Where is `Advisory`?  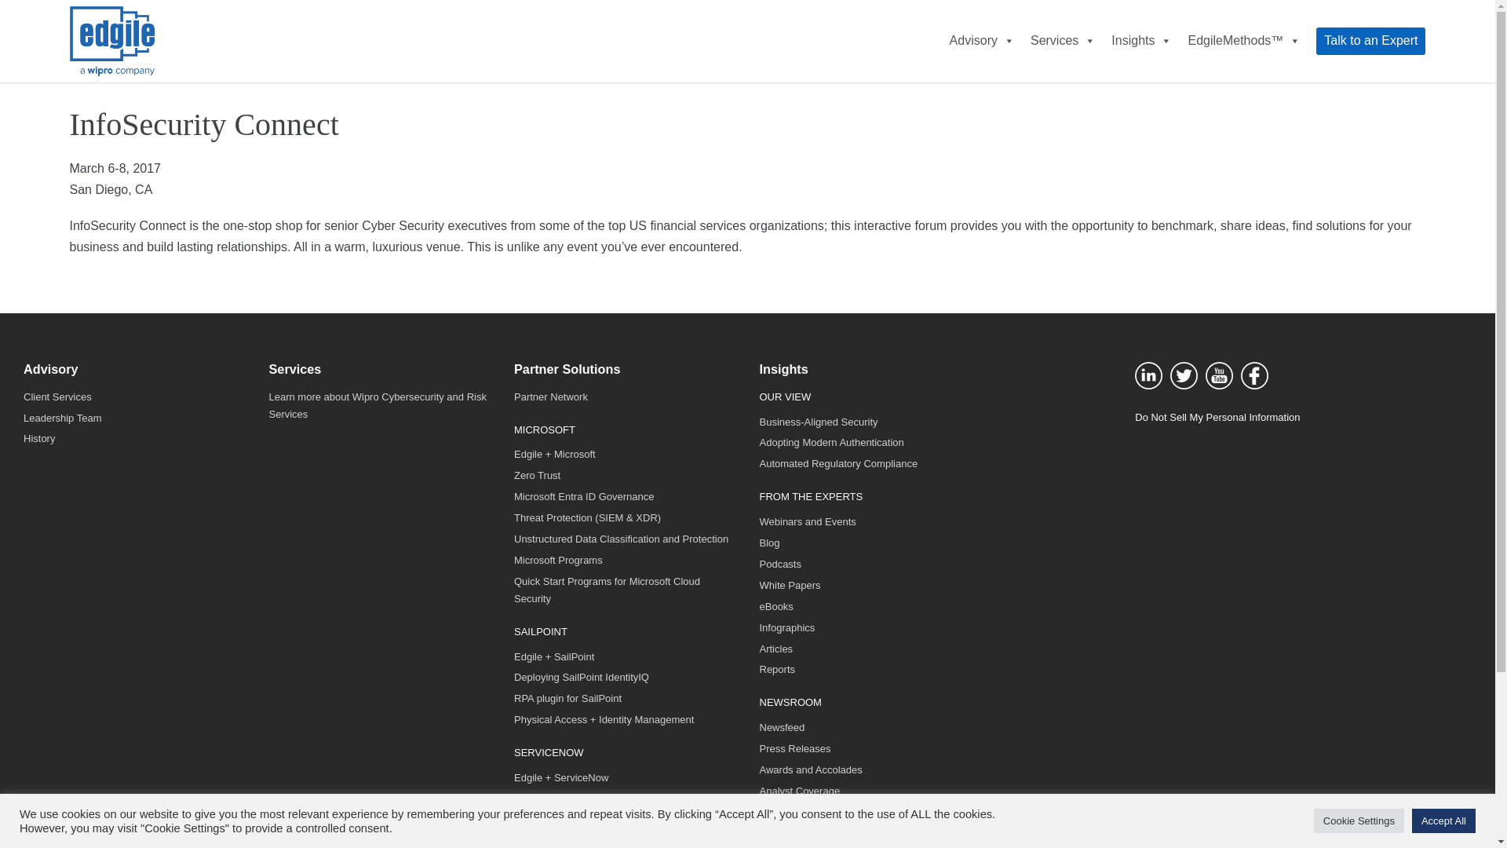 Advisory is located at coordinates (983, 41).